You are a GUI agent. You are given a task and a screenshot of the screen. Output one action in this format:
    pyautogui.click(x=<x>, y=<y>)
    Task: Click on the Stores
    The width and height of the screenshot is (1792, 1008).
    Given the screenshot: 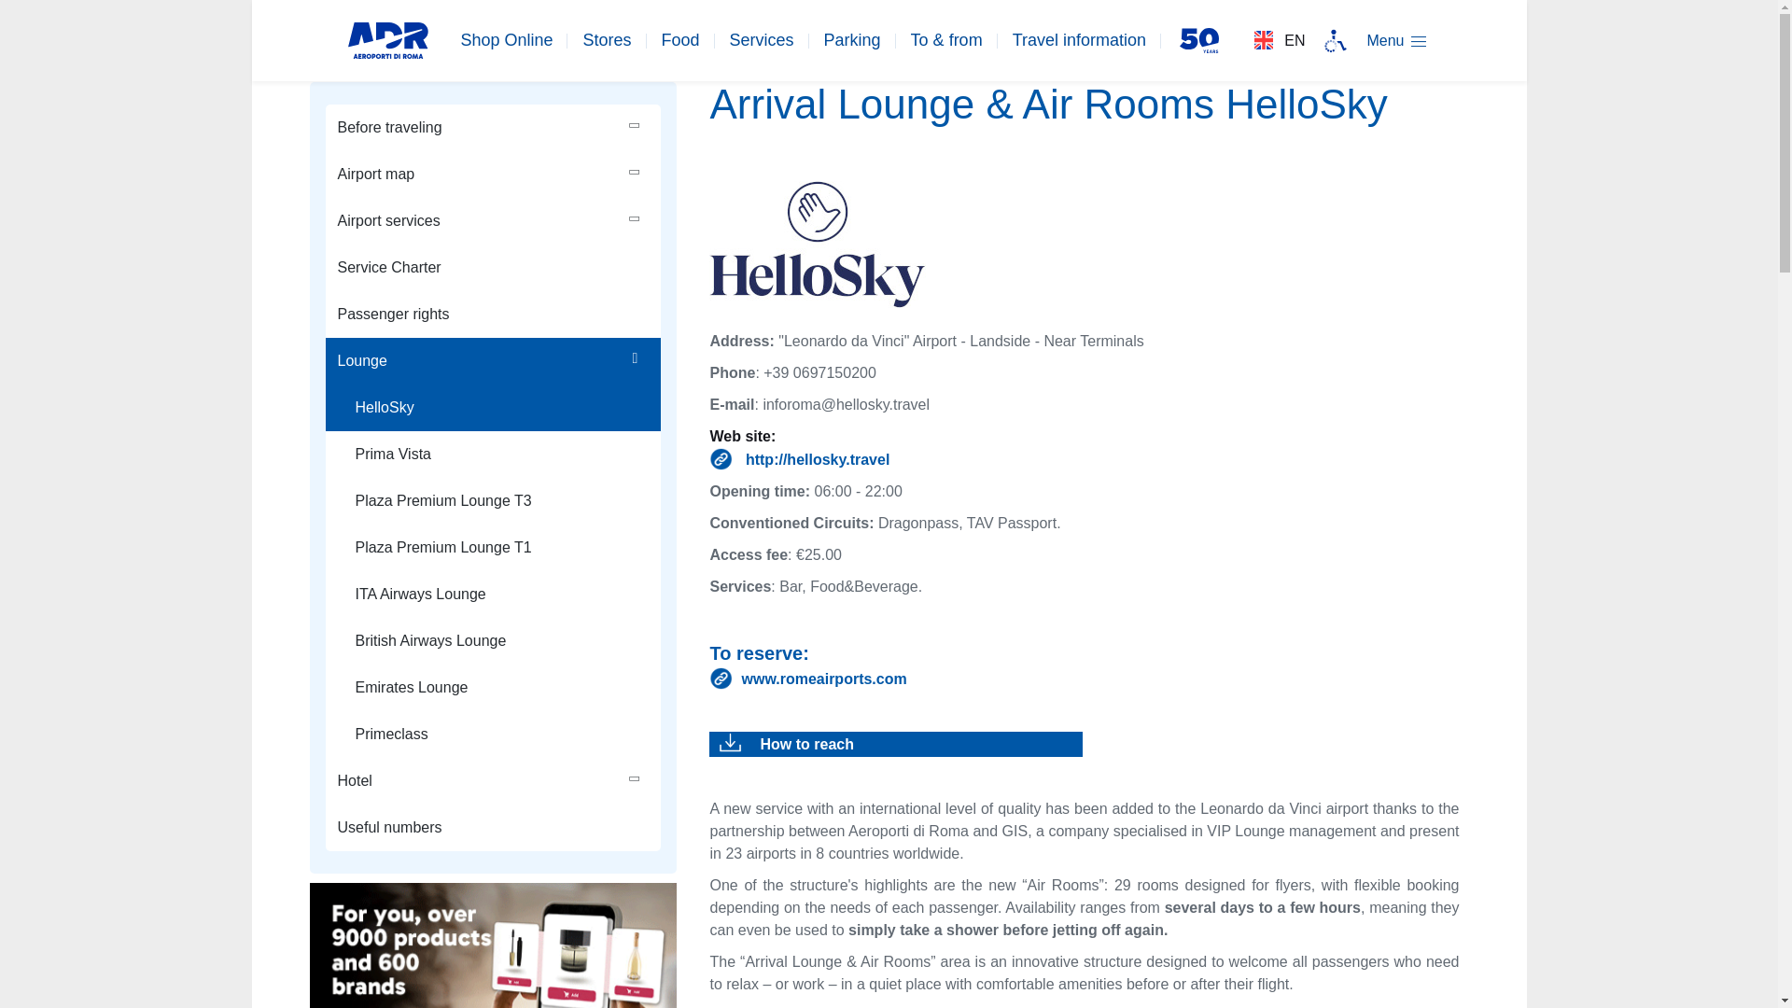 What is the action you would take?
    pyautogui.click(x=607, y=39)
    